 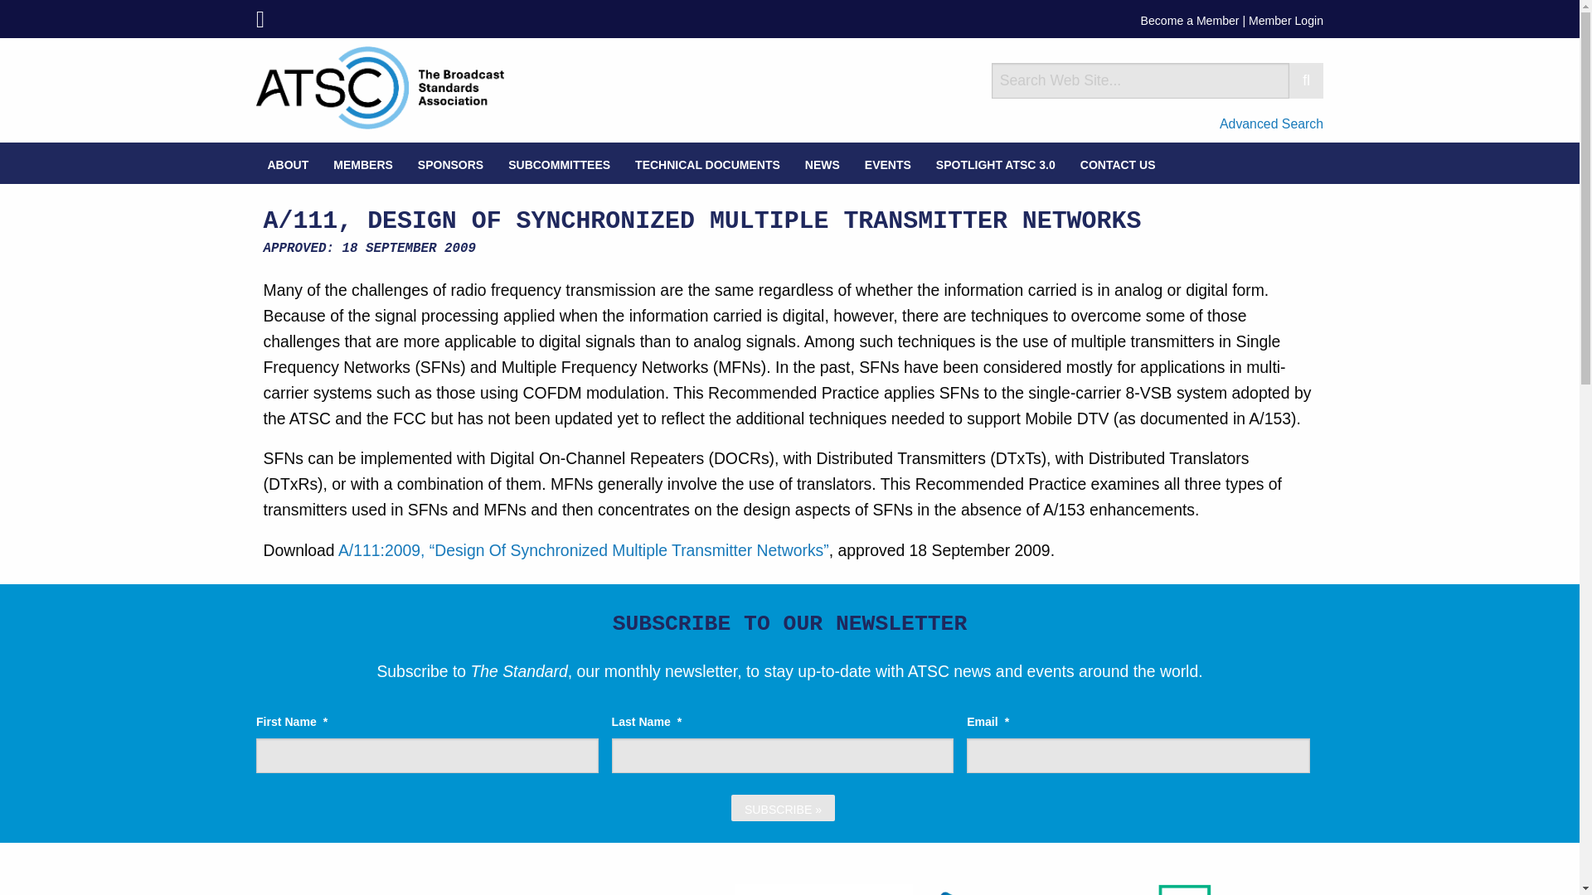 I want to click on Search for:, so click(x=1141, y=80).